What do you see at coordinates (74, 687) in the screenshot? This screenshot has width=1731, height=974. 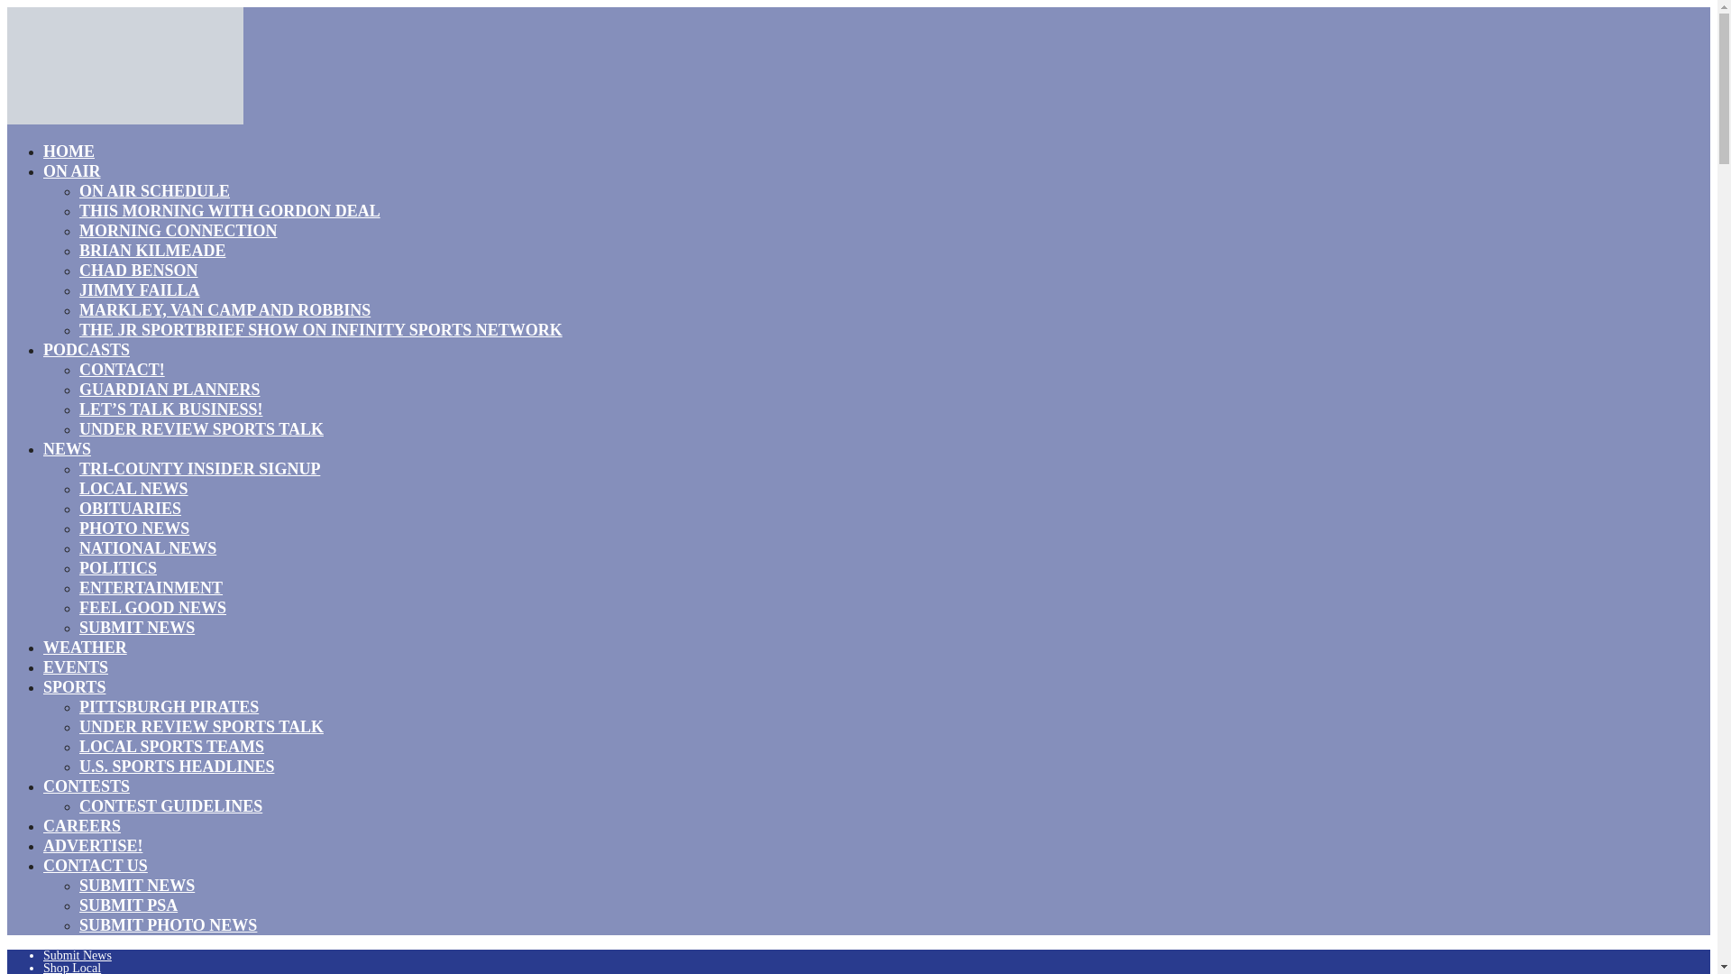 I see `SPORTS` at bounding box center [74, 687].